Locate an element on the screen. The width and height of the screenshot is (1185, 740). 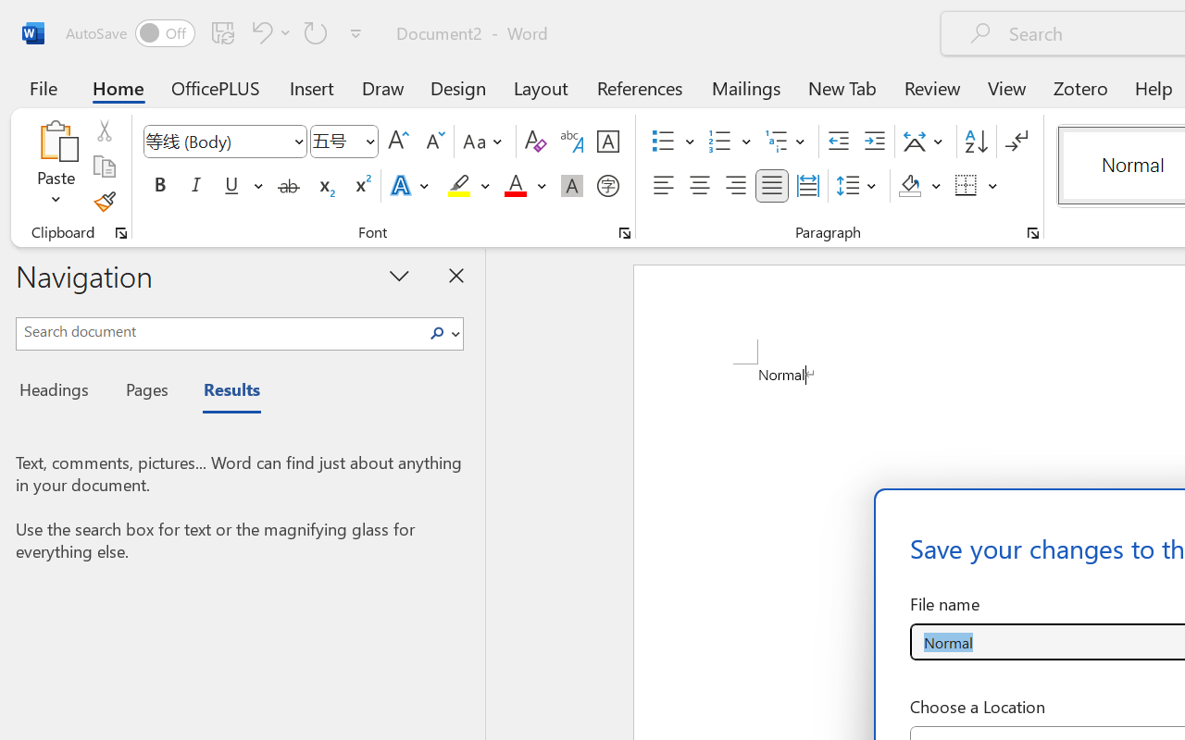
Shrink Font is located at coordinates (433, 142).